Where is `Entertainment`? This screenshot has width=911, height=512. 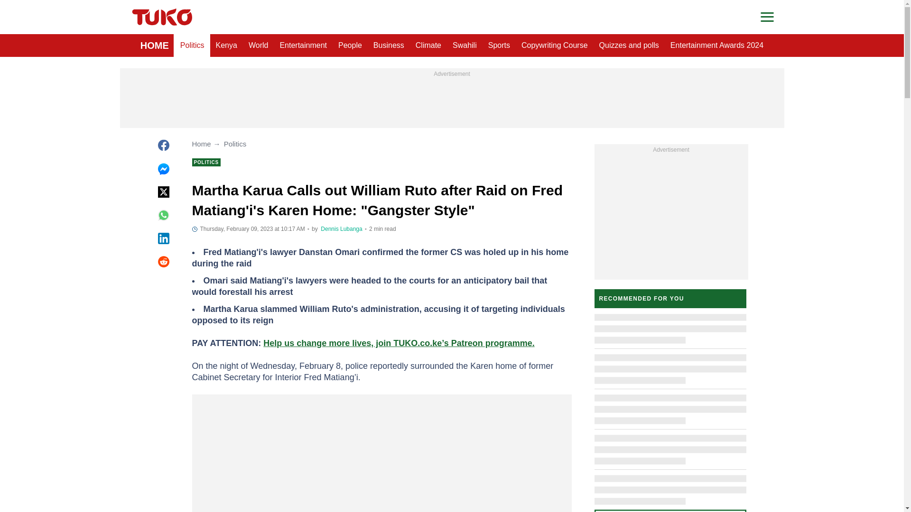
Entertainment is located at coordinates (303, 46).